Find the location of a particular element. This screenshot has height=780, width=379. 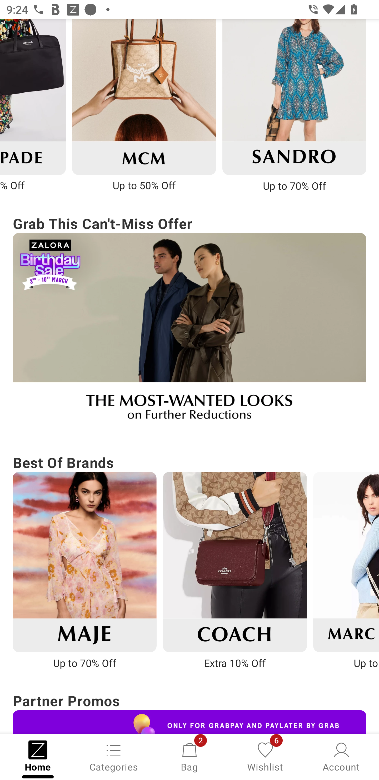

Campaign banner is located at coordinates (144, 97).